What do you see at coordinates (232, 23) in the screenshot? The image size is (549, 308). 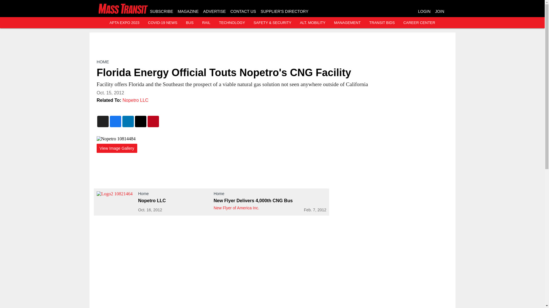 I see `TECHNOLOGY` at bounding box center [232, 23].